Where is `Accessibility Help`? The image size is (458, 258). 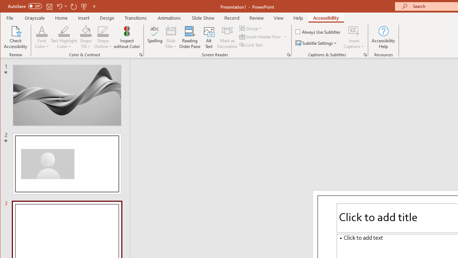
Accessibility Help is located at coordinates (384, 37).